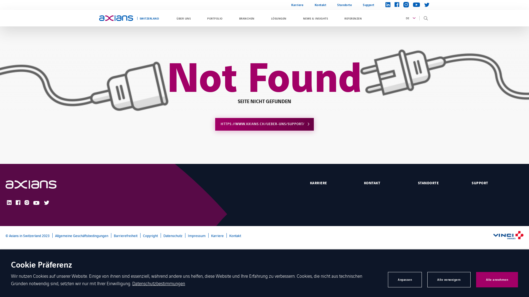  What do you see at coordinates (449, 280) in the screenshot?
I see `Alle verweigern` at bounding box center [449, 280].